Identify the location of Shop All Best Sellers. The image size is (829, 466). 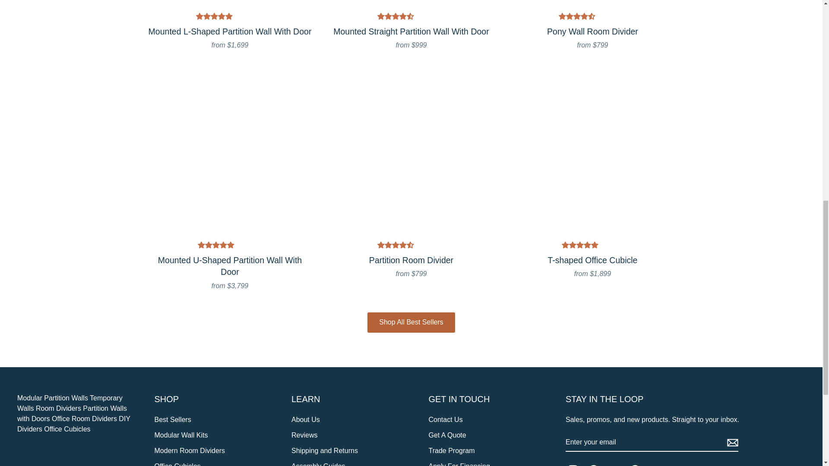
(411, 322).